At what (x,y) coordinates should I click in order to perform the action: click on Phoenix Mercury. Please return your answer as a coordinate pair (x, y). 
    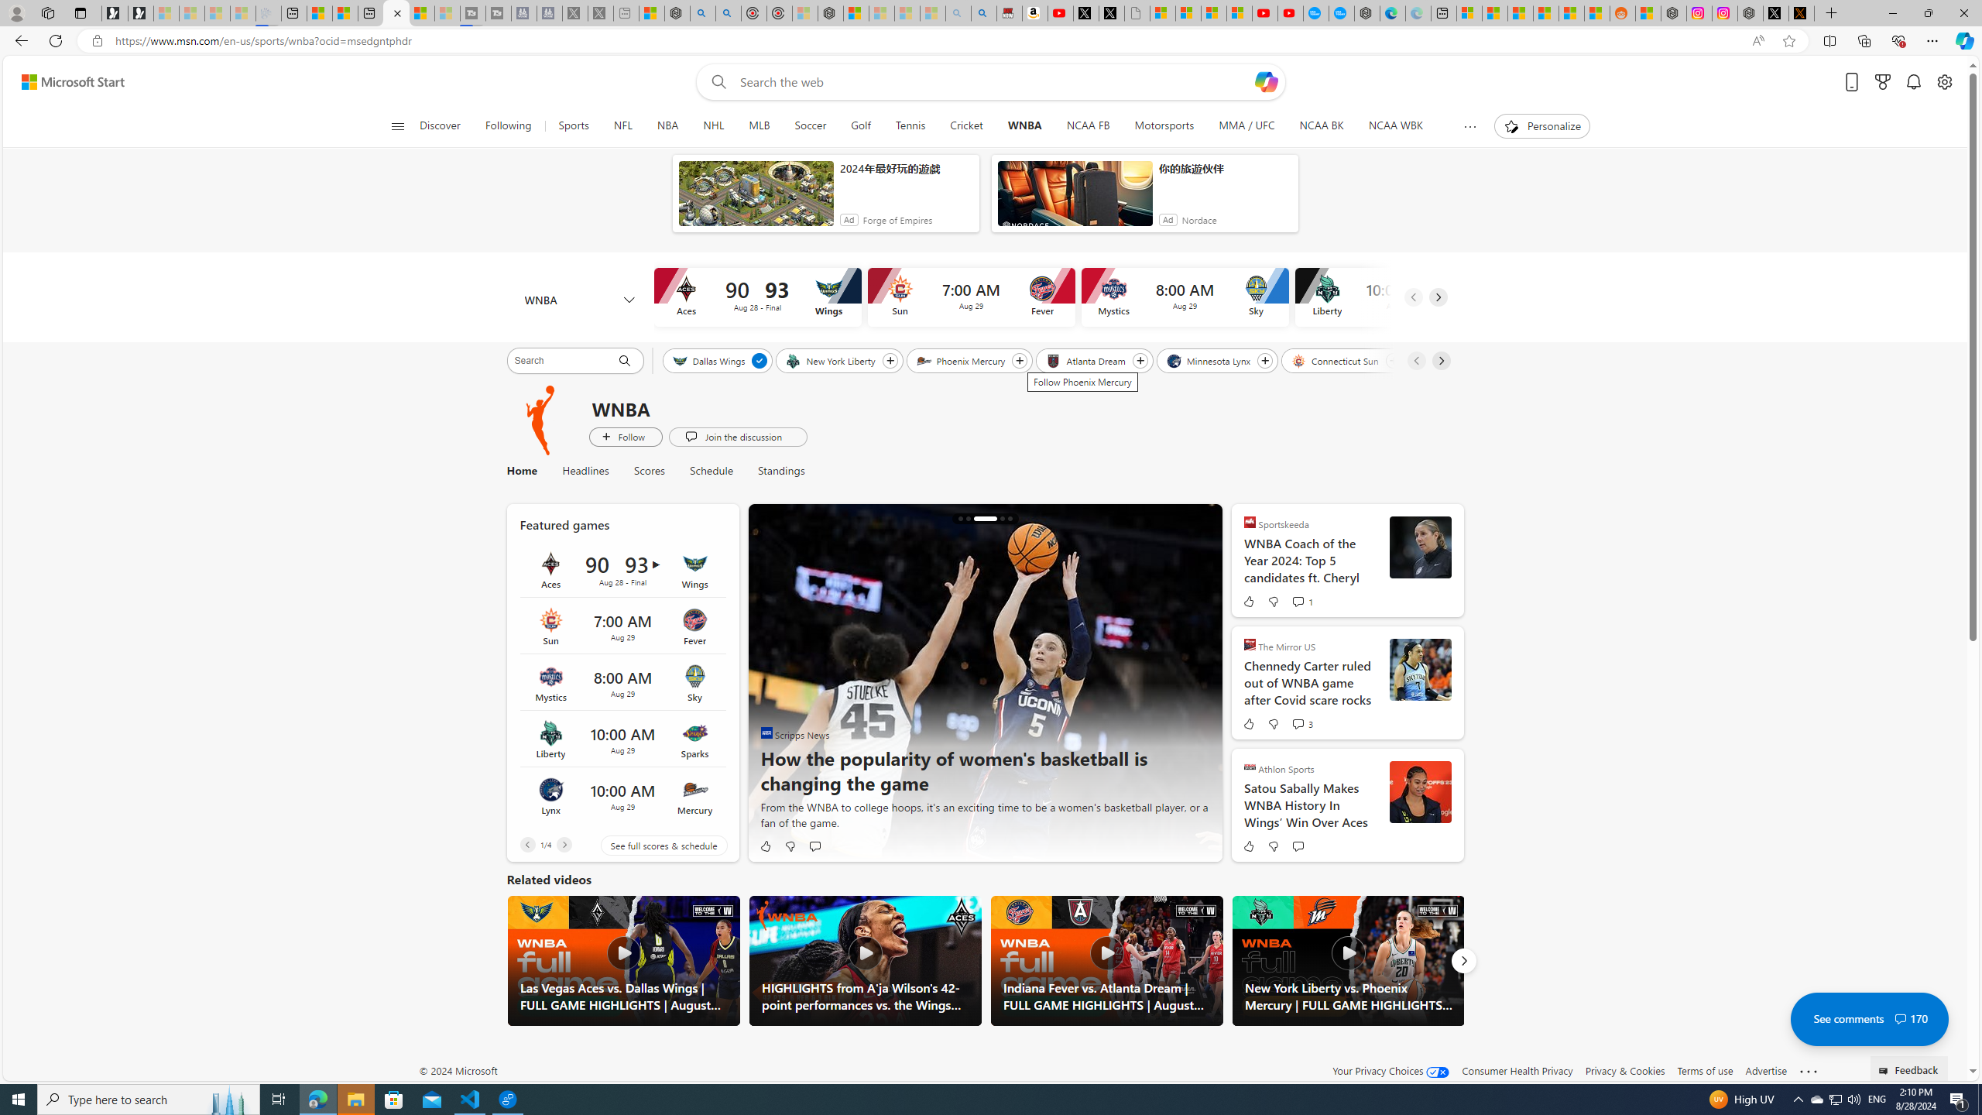
    Looking at the image, I should click on (961, 360).